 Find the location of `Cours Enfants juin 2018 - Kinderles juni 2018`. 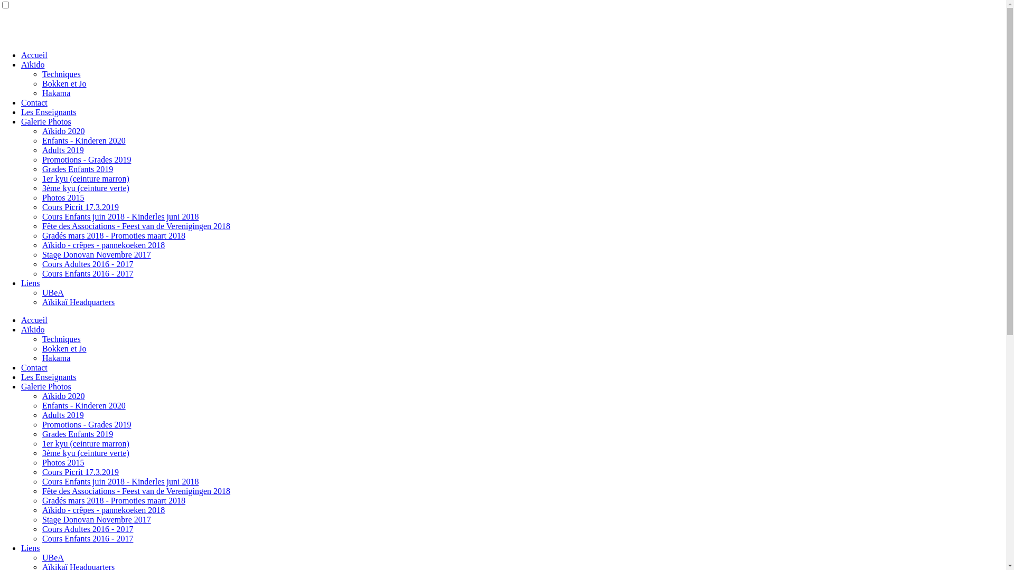

Cours Enfants juin 2018 - Kinderles juni 2018 is located at coordinates (120, 216).